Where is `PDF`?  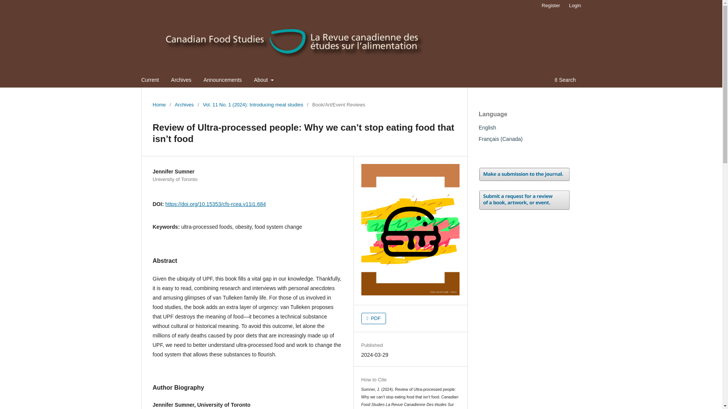 PDF is located at coordinates (374, 318).